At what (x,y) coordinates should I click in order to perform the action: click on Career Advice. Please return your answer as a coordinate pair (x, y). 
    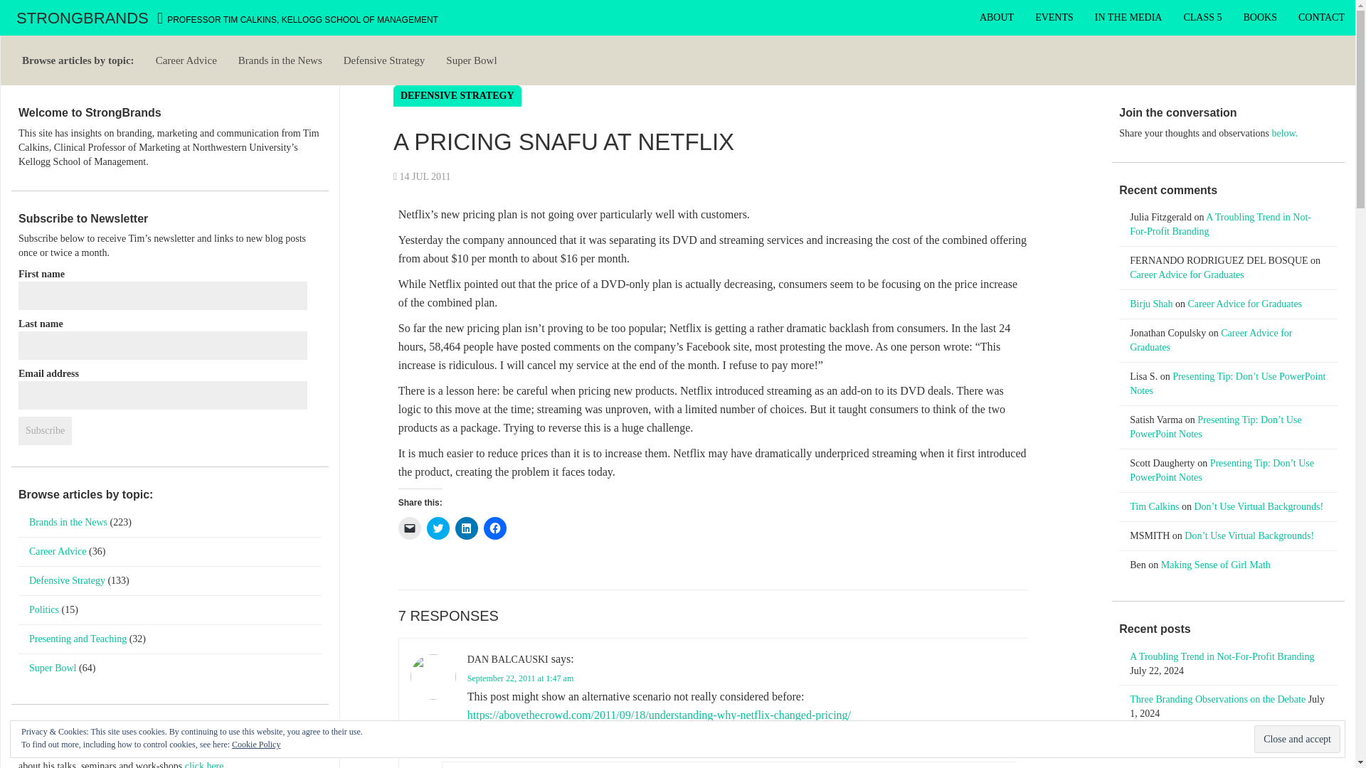
    Looking at the image, I should click on (186, 60).